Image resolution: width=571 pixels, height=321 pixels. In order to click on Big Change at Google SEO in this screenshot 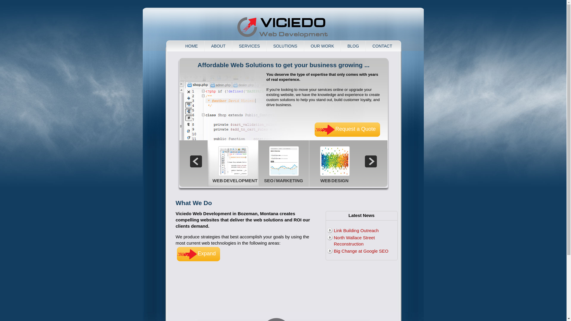, I will do `click(361, 251)`.